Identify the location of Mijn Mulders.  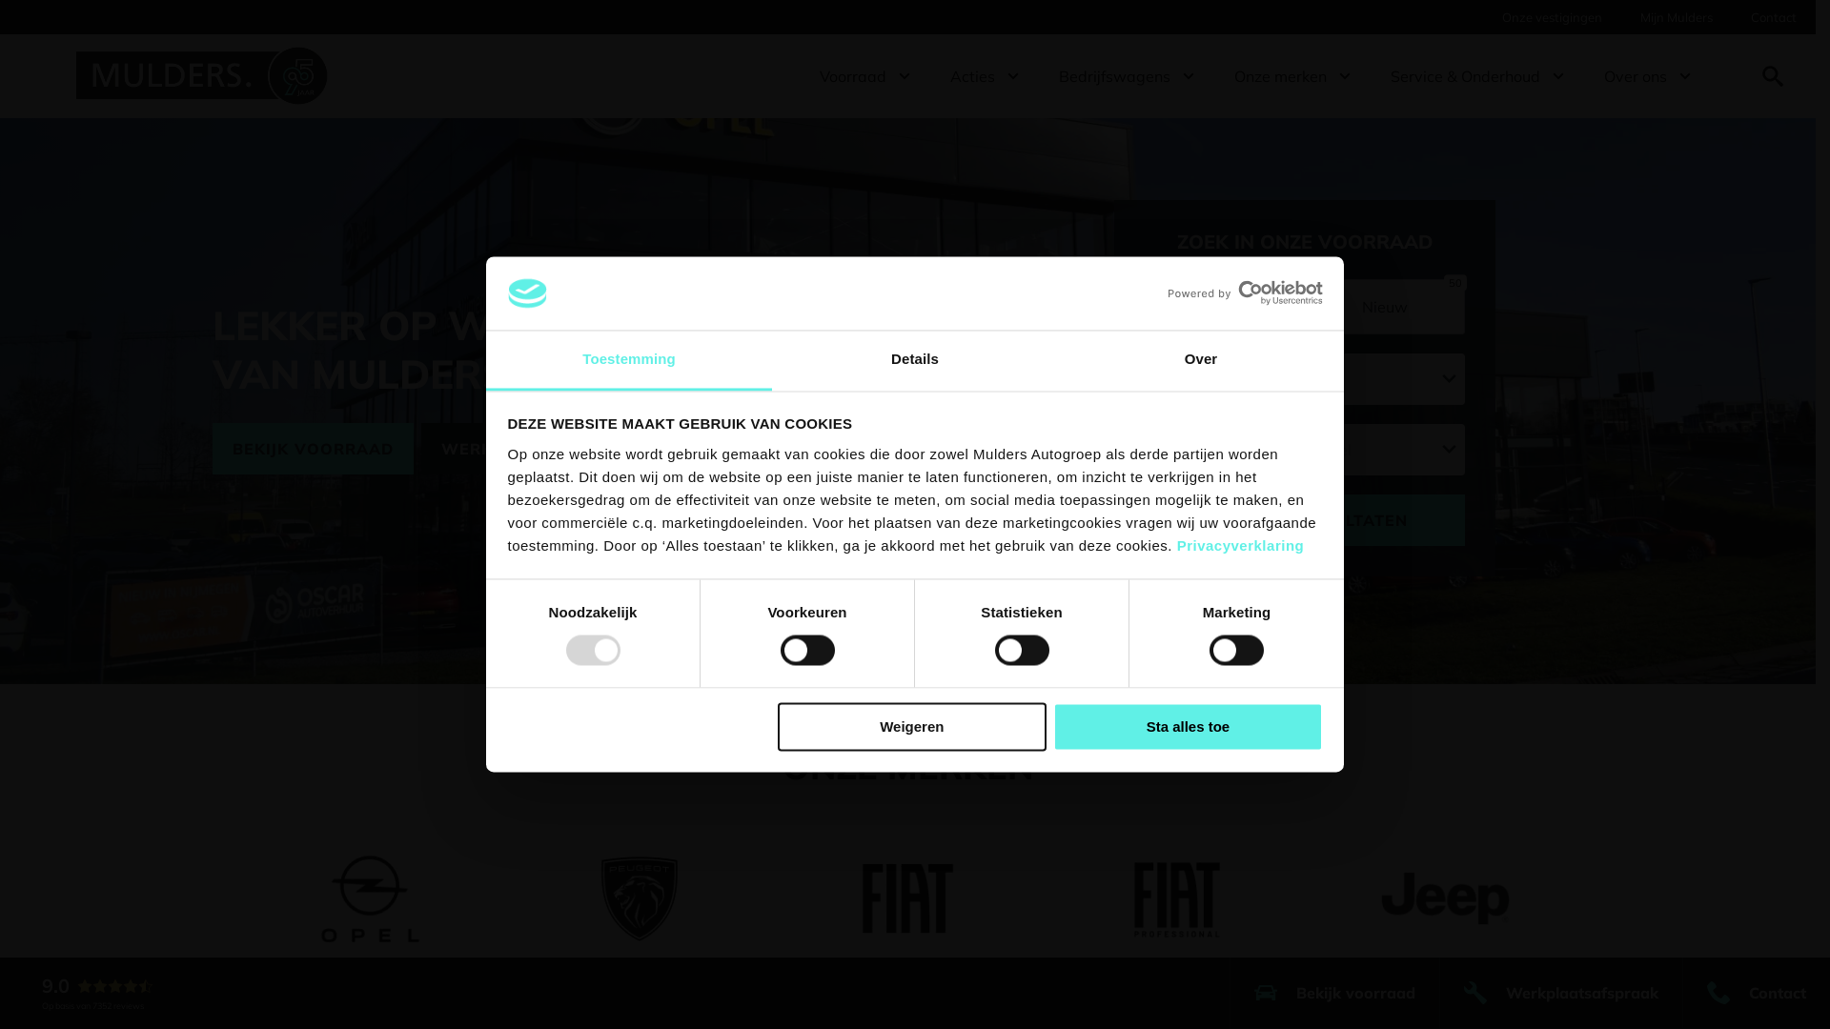
(1677, 17).